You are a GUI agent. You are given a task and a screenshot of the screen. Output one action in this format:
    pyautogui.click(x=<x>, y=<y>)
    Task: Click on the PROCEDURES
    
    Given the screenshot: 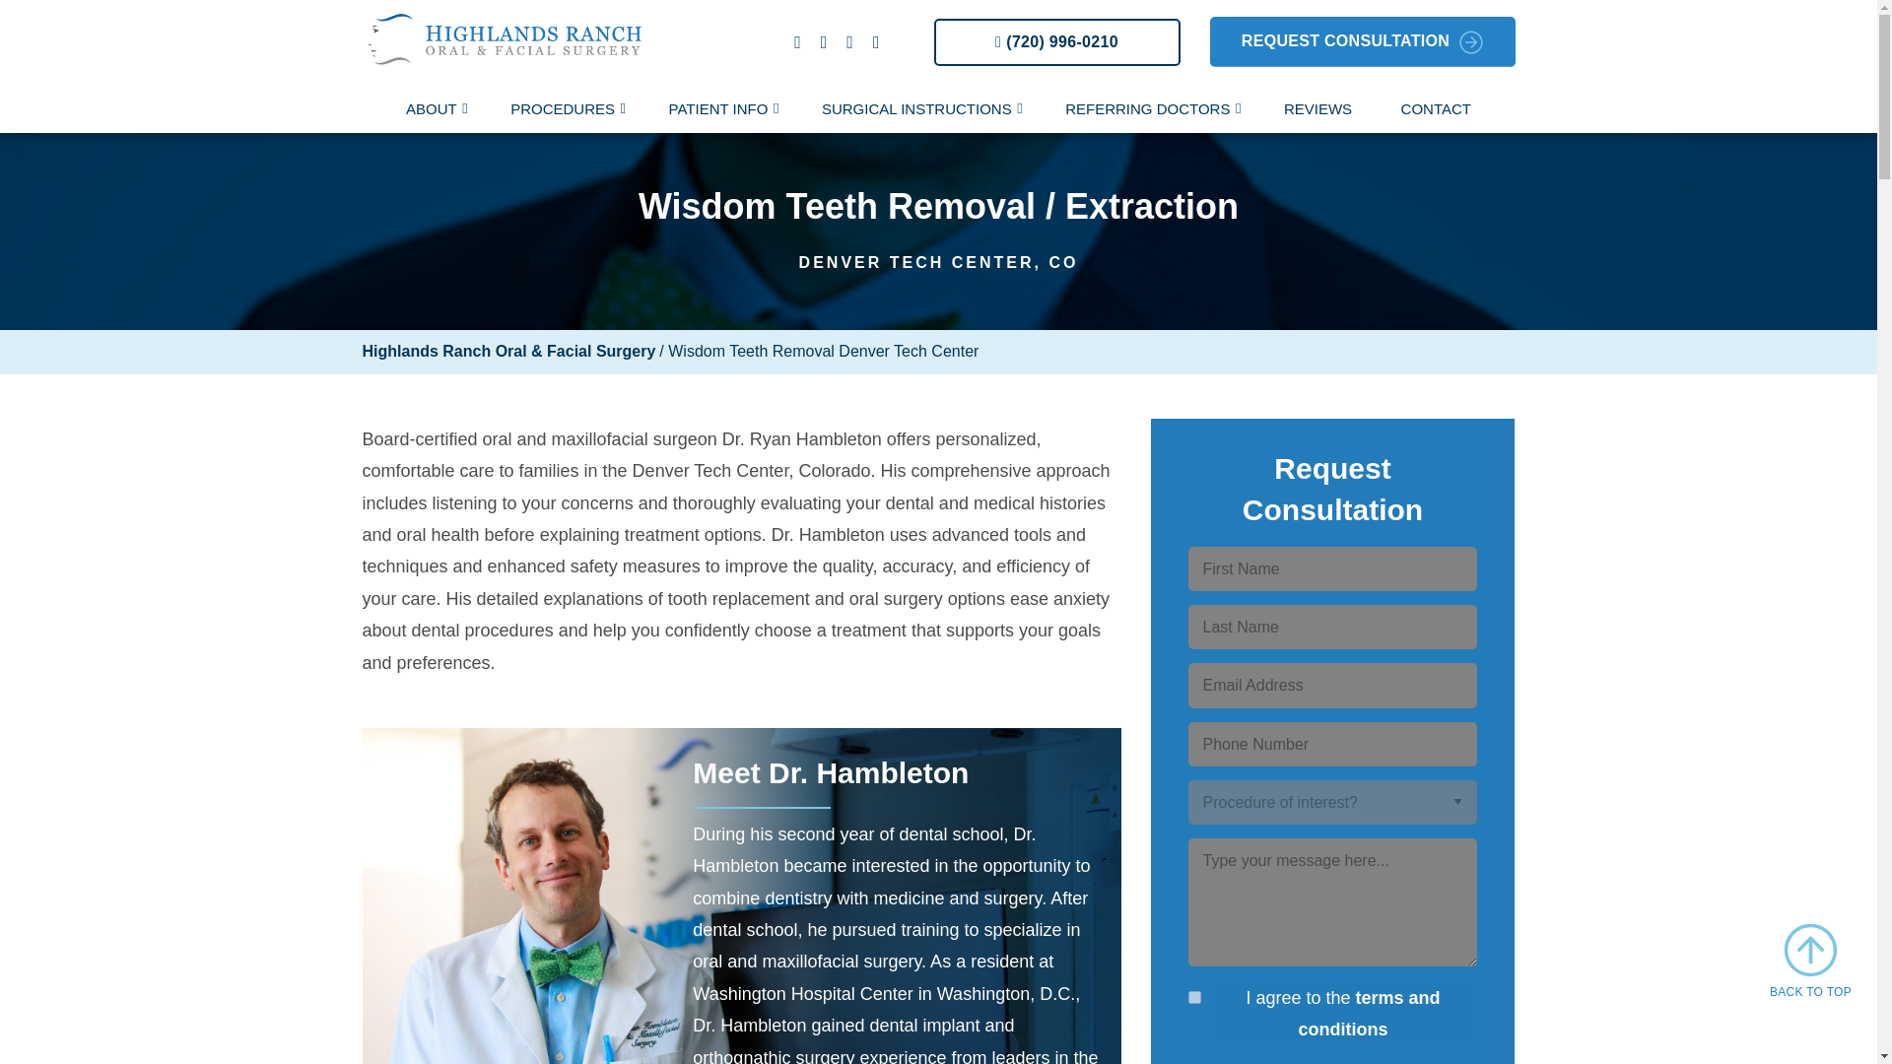 What is the action you would take?
    pyautogui.click(x=566, y=110)
    